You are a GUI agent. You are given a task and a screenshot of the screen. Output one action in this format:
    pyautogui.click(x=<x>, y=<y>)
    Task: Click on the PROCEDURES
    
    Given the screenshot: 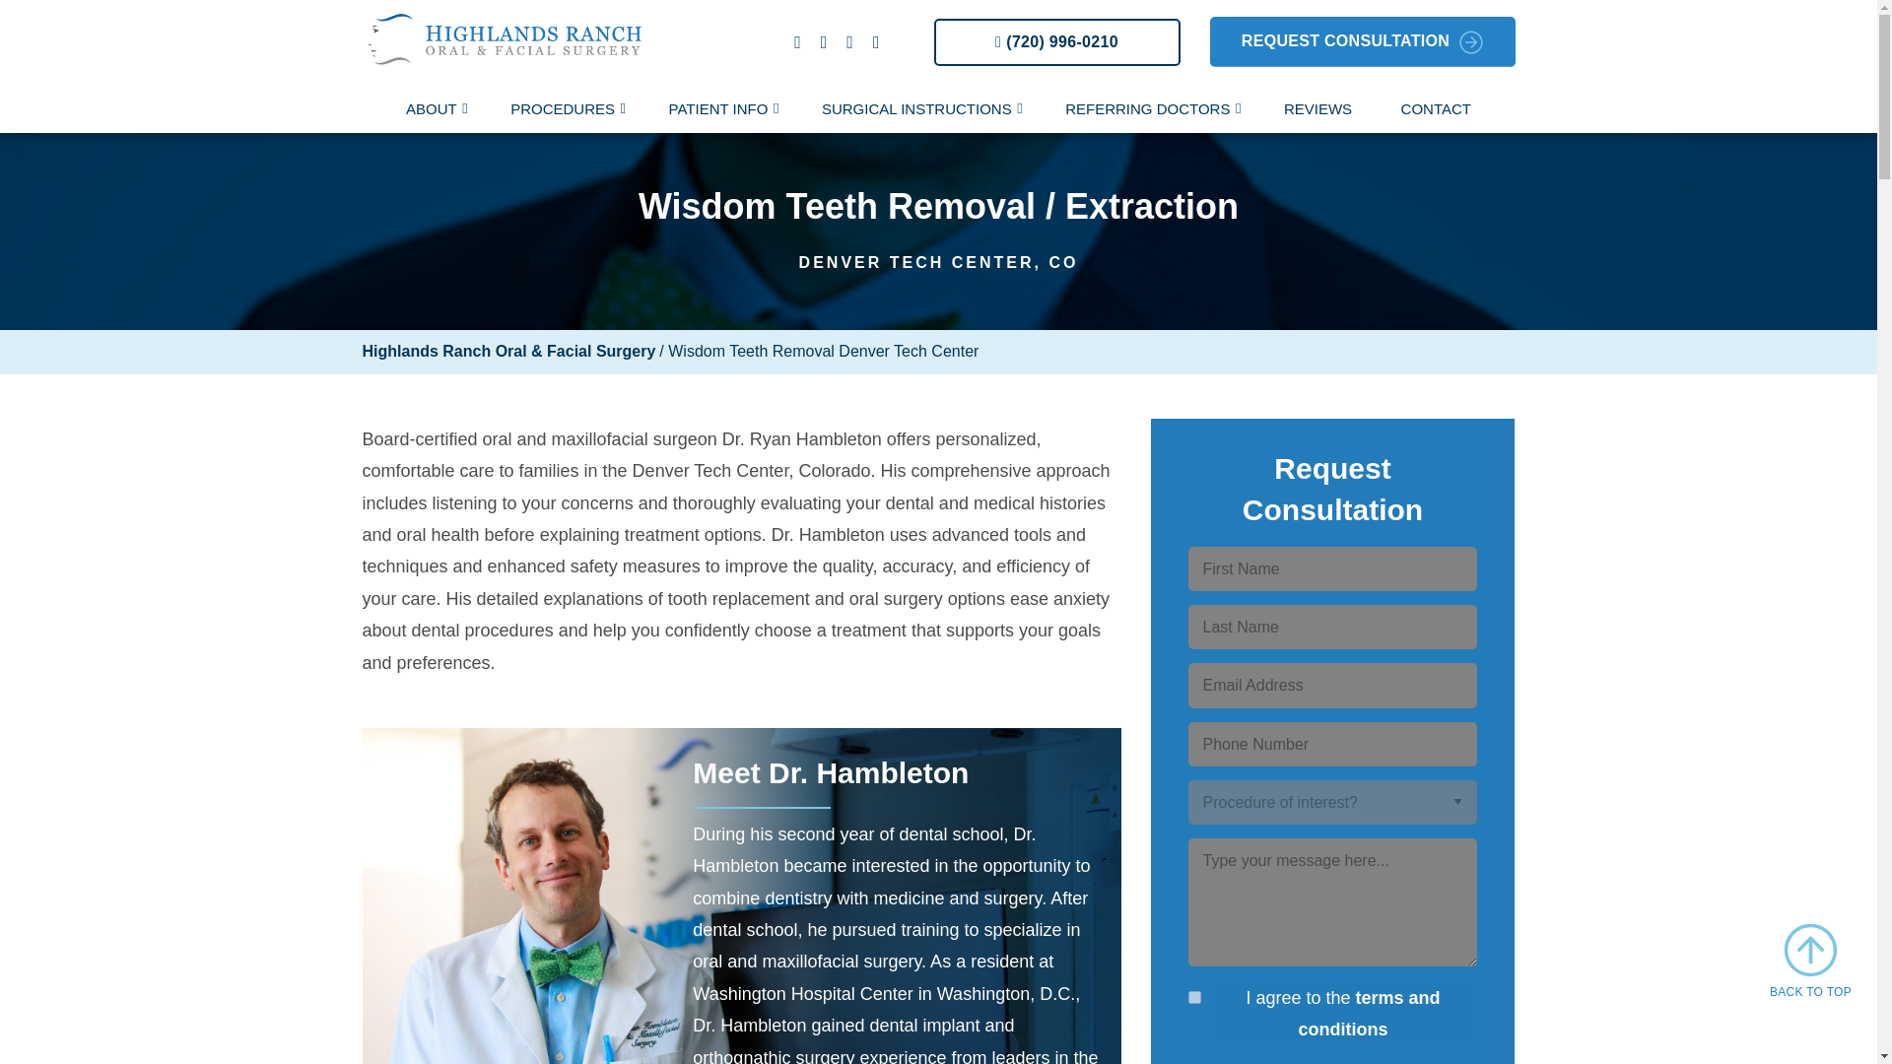 What is the action you would take?
    pyautogui.click(x=566, y=110)
    